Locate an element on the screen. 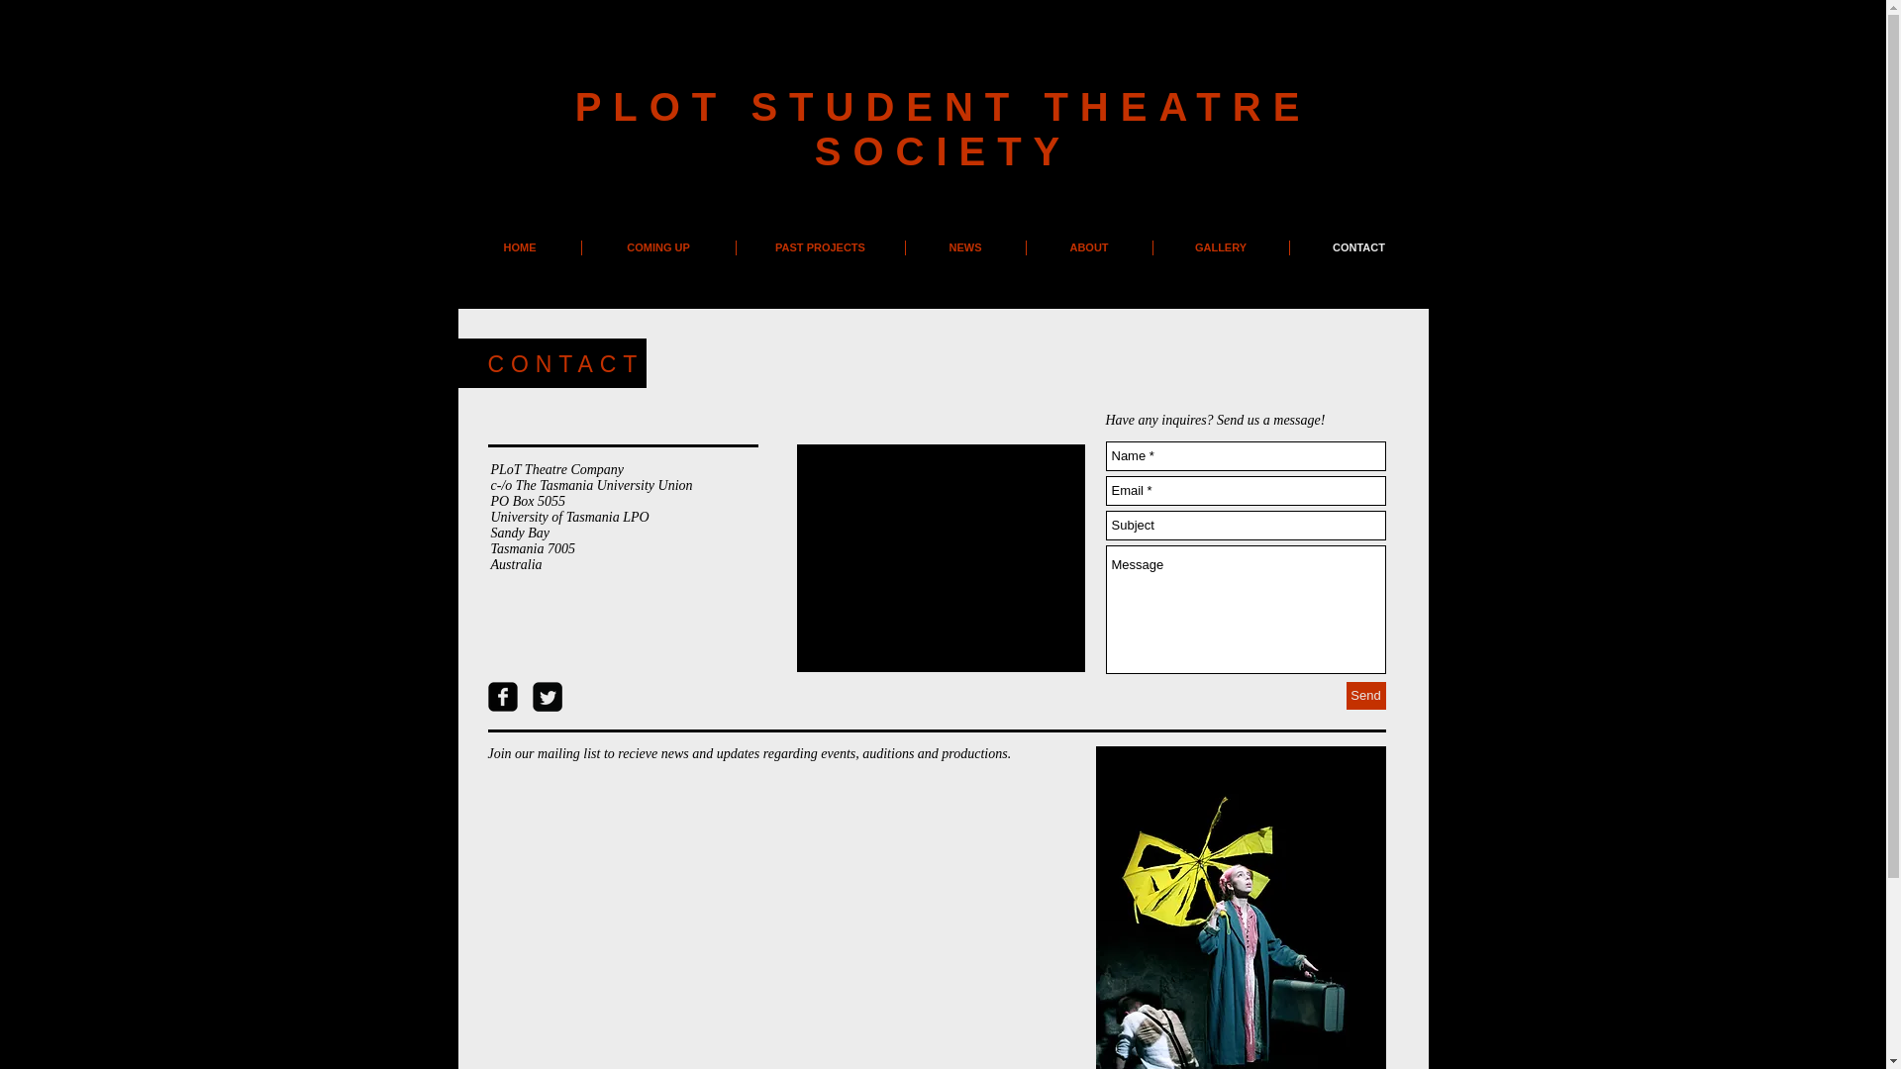 The image size is (1901, 1069). PLOT STUDENT THEATRE SOCIETY is located at coordinates (943, 129).